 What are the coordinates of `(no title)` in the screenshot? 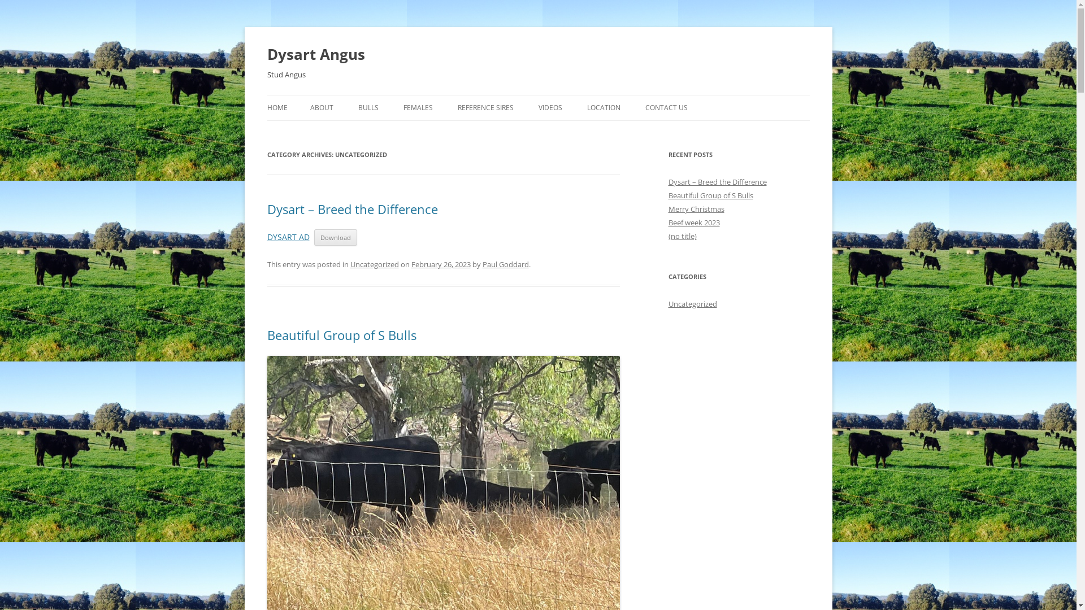 It's located at (682, 236).